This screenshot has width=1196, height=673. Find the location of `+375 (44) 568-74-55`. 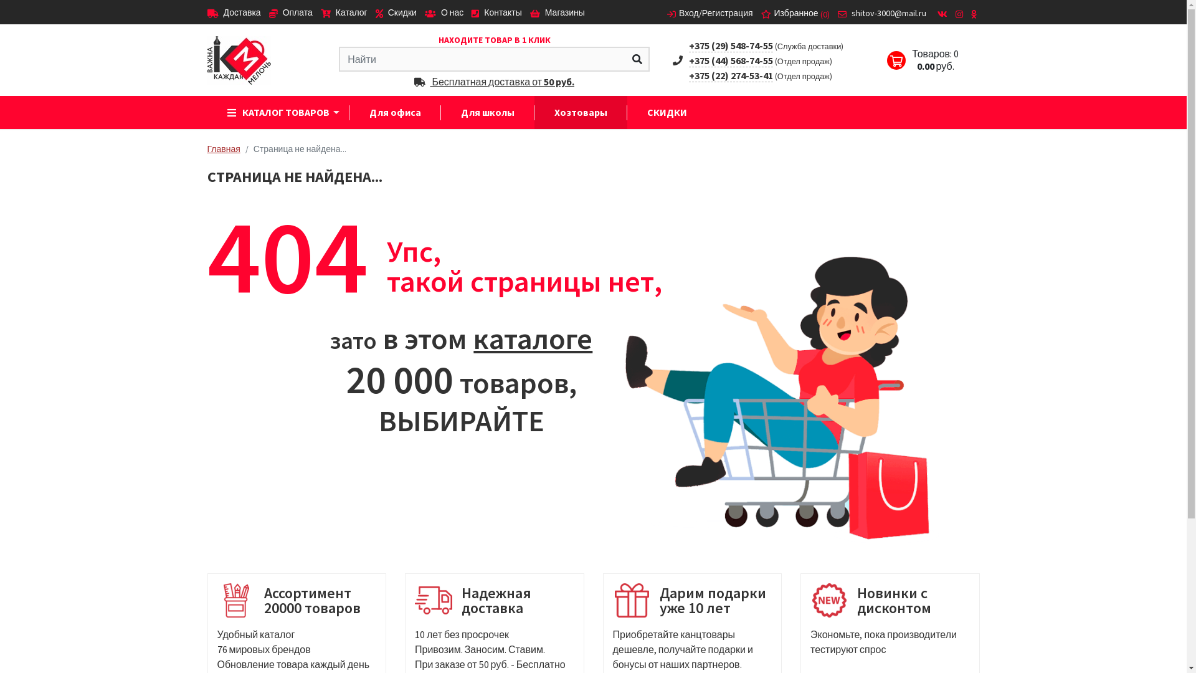

+375 (44) 568-74-55 is located at coordinates (731, 60).